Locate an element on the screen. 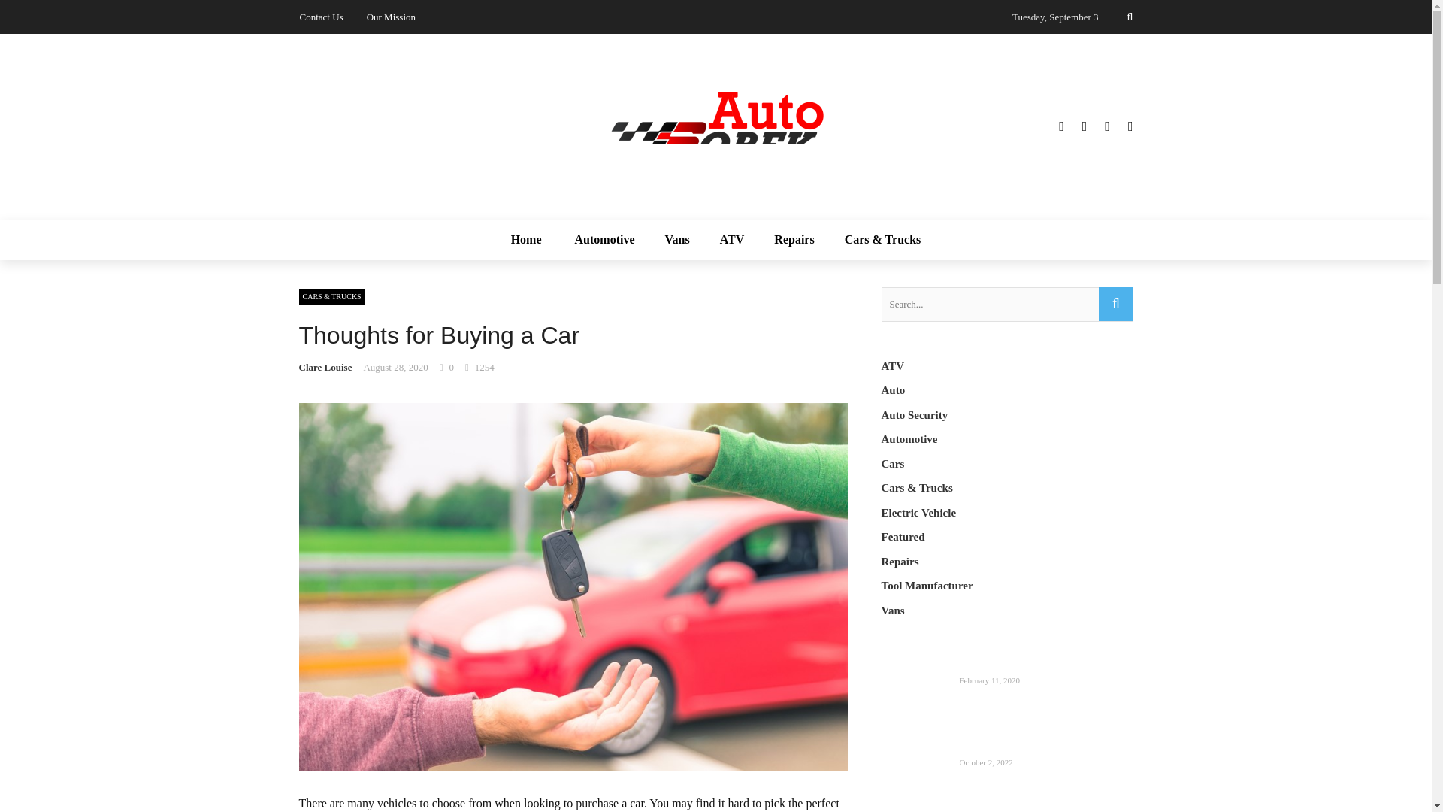 This screenshot has width=1443, height=812. Our Mission is located at coordinates (391, 17).